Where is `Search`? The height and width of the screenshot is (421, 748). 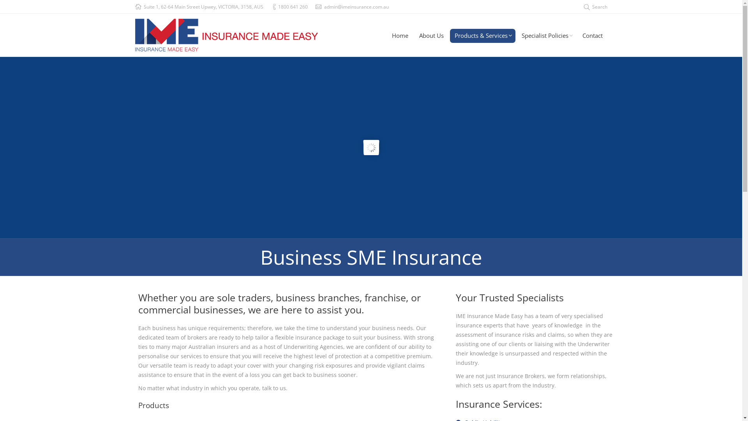
Search is located at coordinates (595, 7).